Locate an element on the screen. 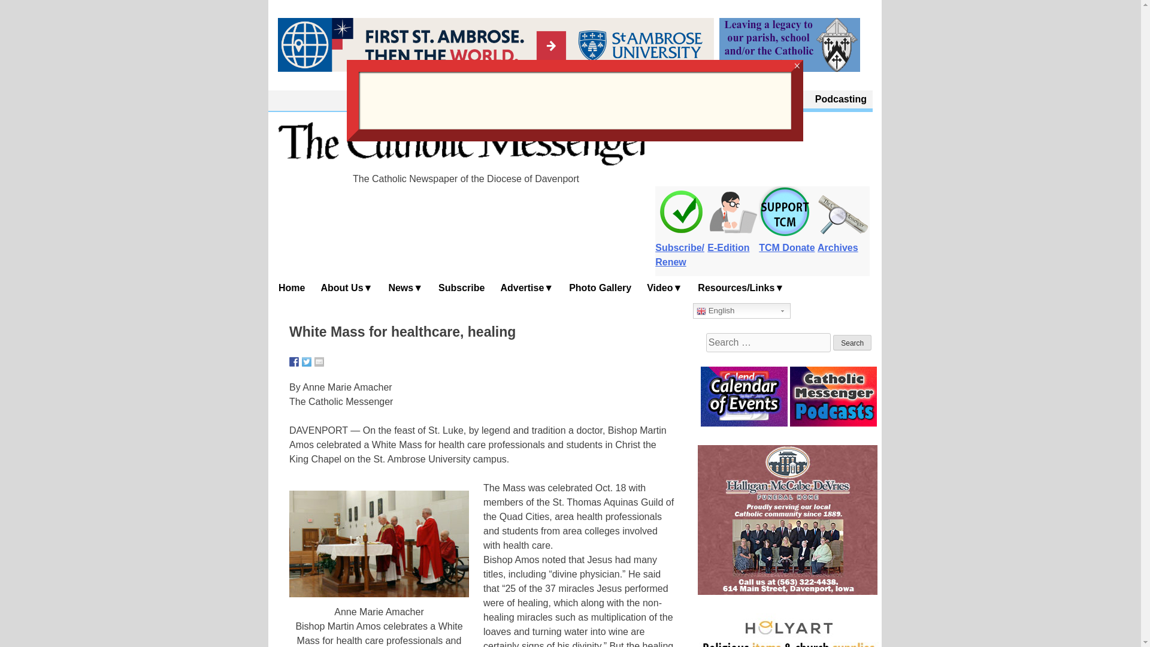 This screenshot has height=647, width=1150. Home is located at coordinates (292, 288).